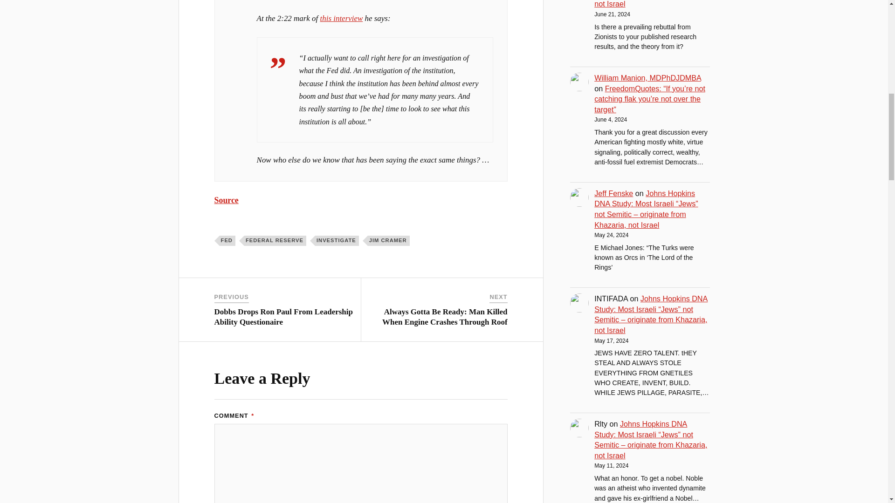 The height and width of the screenshot is (503, 895). I want to click on Jeff Fenske, so click(613, 193).